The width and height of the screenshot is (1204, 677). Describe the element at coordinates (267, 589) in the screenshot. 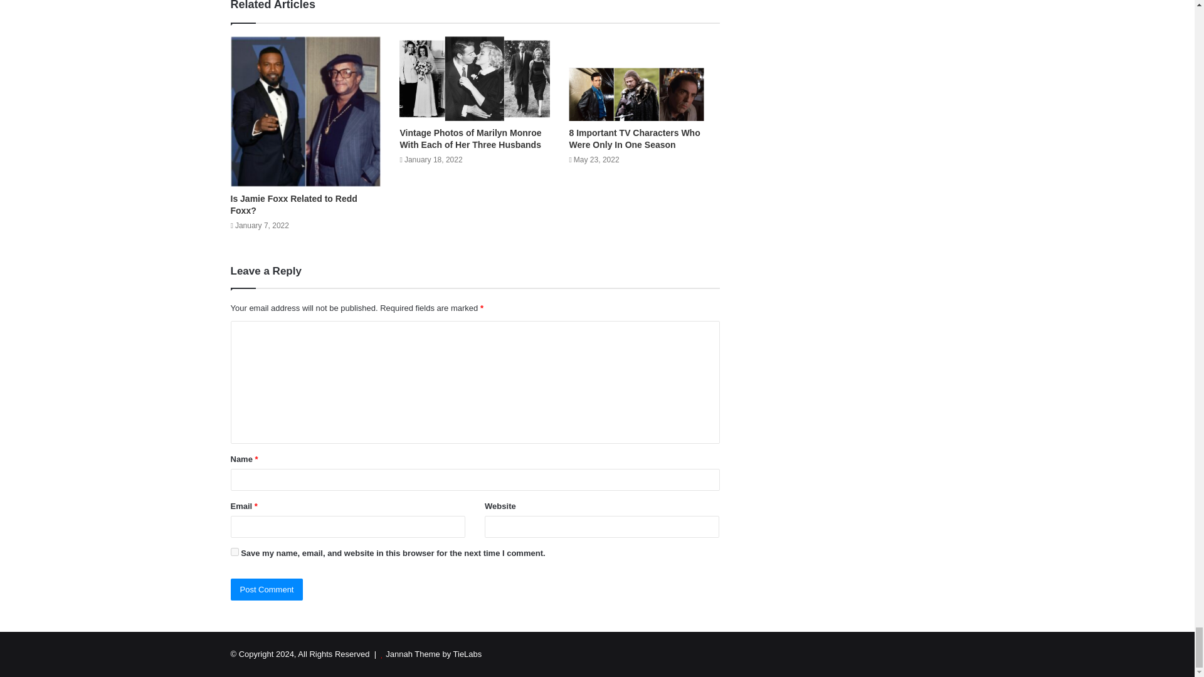

I see `Post Comment` at that location.